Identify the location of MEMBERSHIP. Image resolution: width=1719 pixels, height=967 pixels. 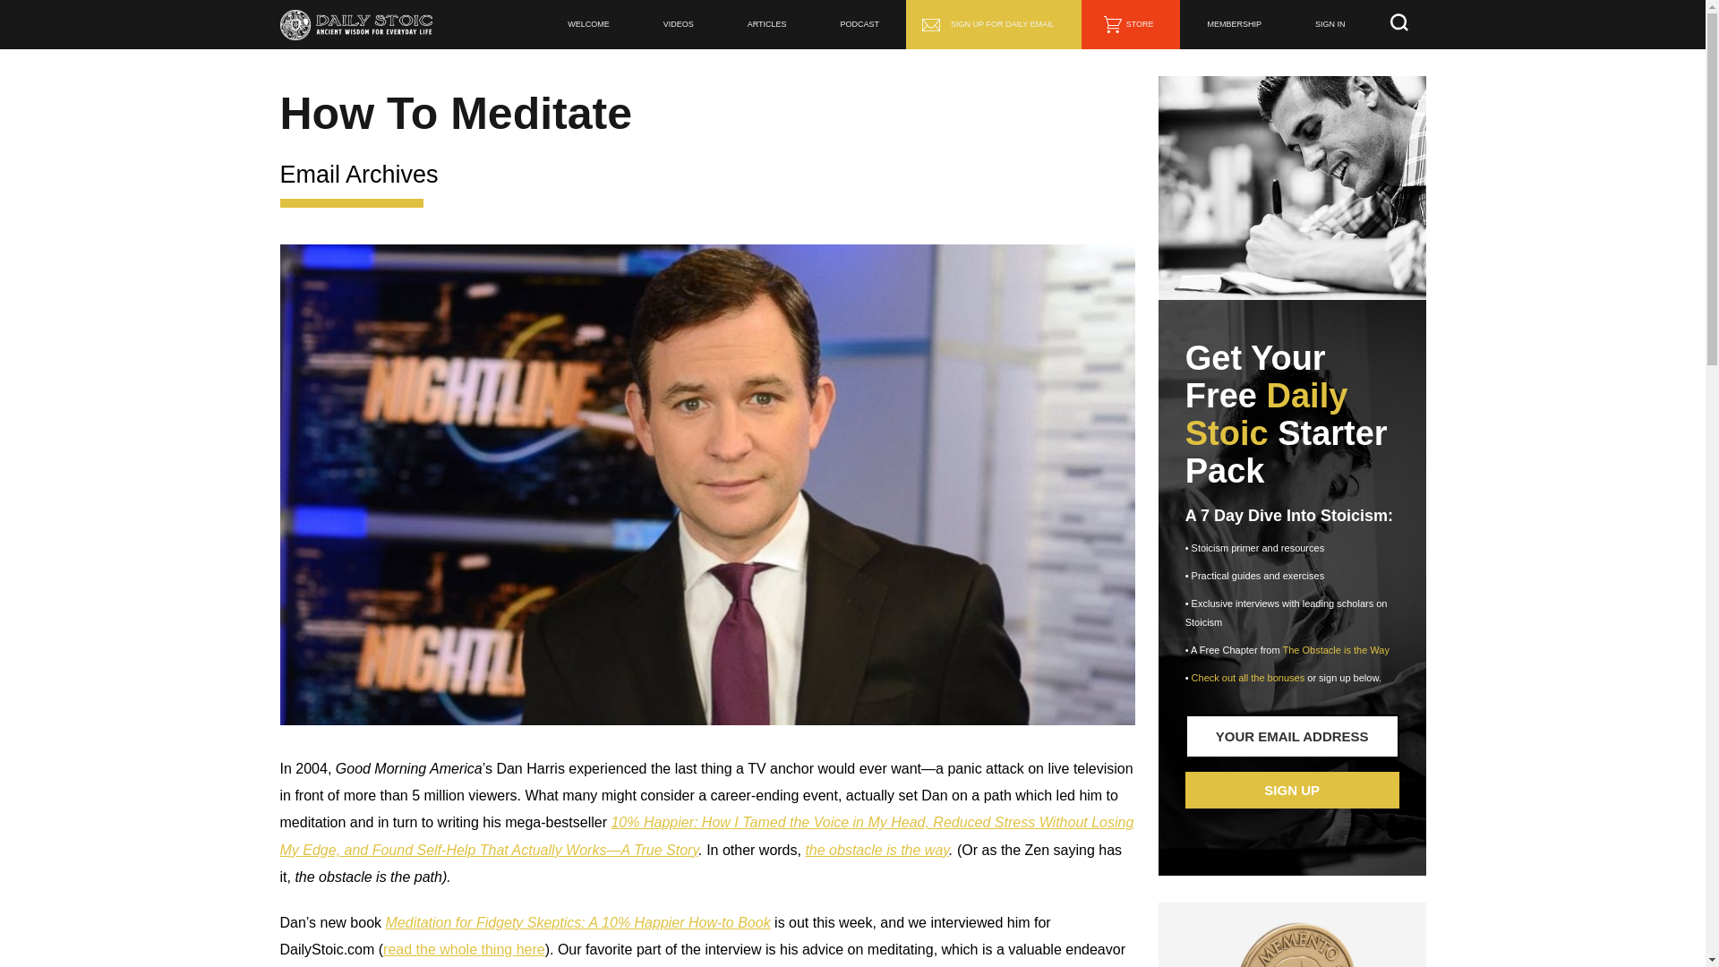
(1234, 25).